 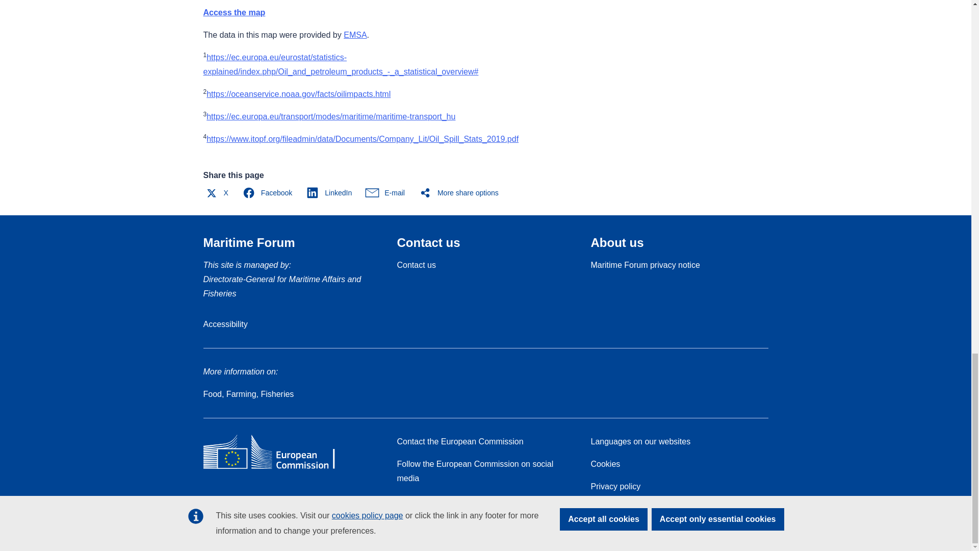 I want to click on Facebook, so click(x=269, y=193).